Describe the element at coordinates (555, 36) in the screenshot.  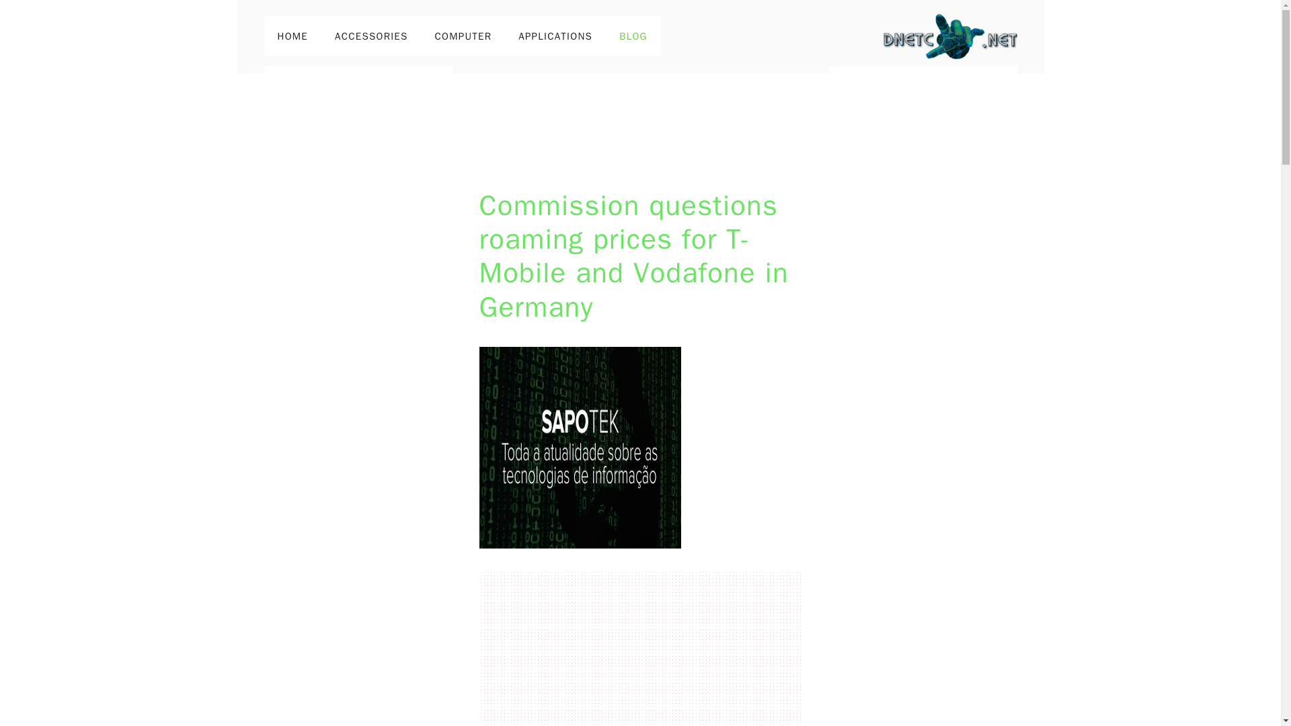
I see `APPLICATIONS` at that location.